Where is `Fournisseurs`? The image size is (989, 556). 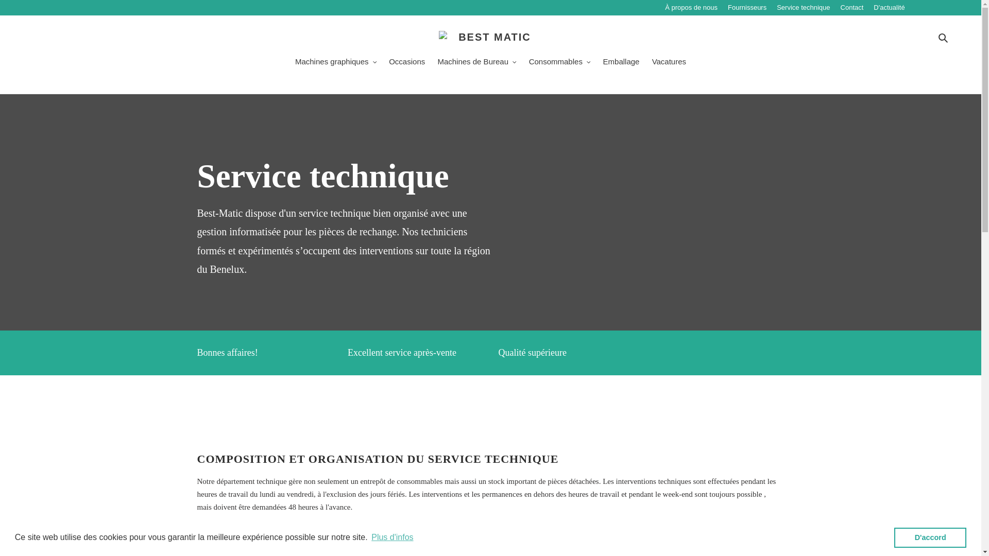 Fournisseurs is located at coordinates (752, 8).